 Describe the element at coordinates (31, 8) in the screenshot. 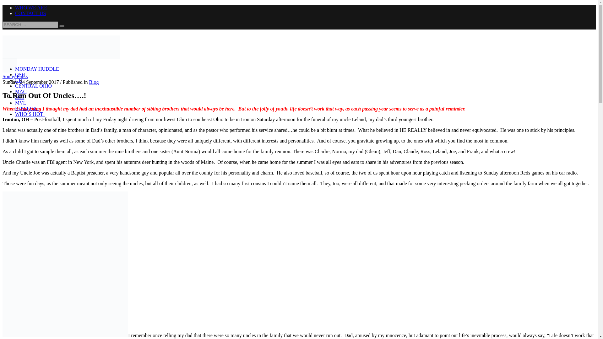

I see `WHO WE ARE` at that location.